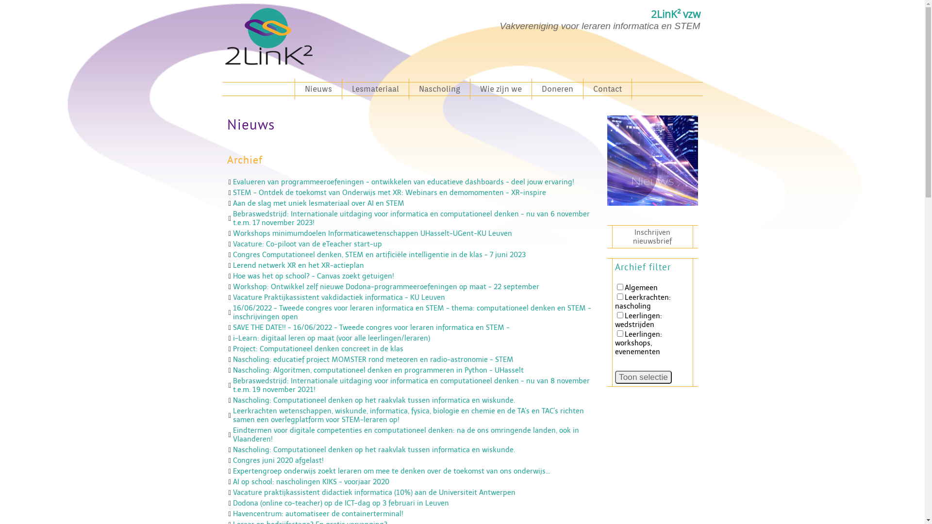  Describe the element at coordinates (318, 349) in the screenshot. I see `Project: Computationeel denken concreet in de klas` at that location.